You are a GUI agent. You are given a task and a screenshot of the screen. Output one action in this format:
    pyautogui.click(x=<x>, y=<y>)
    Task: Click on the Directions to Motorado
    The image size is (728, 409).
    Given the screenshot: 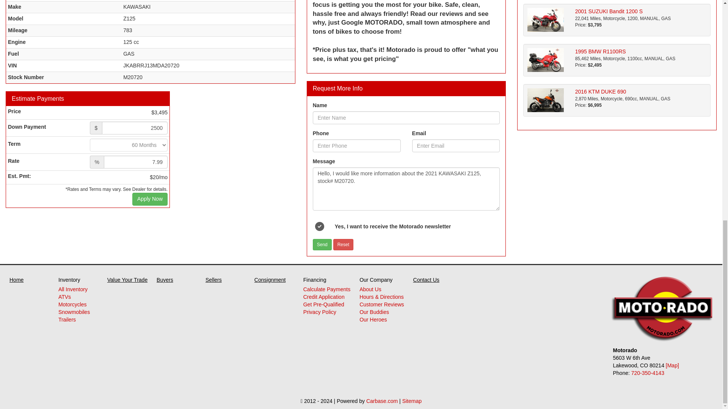 What is the action you would take?
    pyautogui.click(x=673, y=365)
    